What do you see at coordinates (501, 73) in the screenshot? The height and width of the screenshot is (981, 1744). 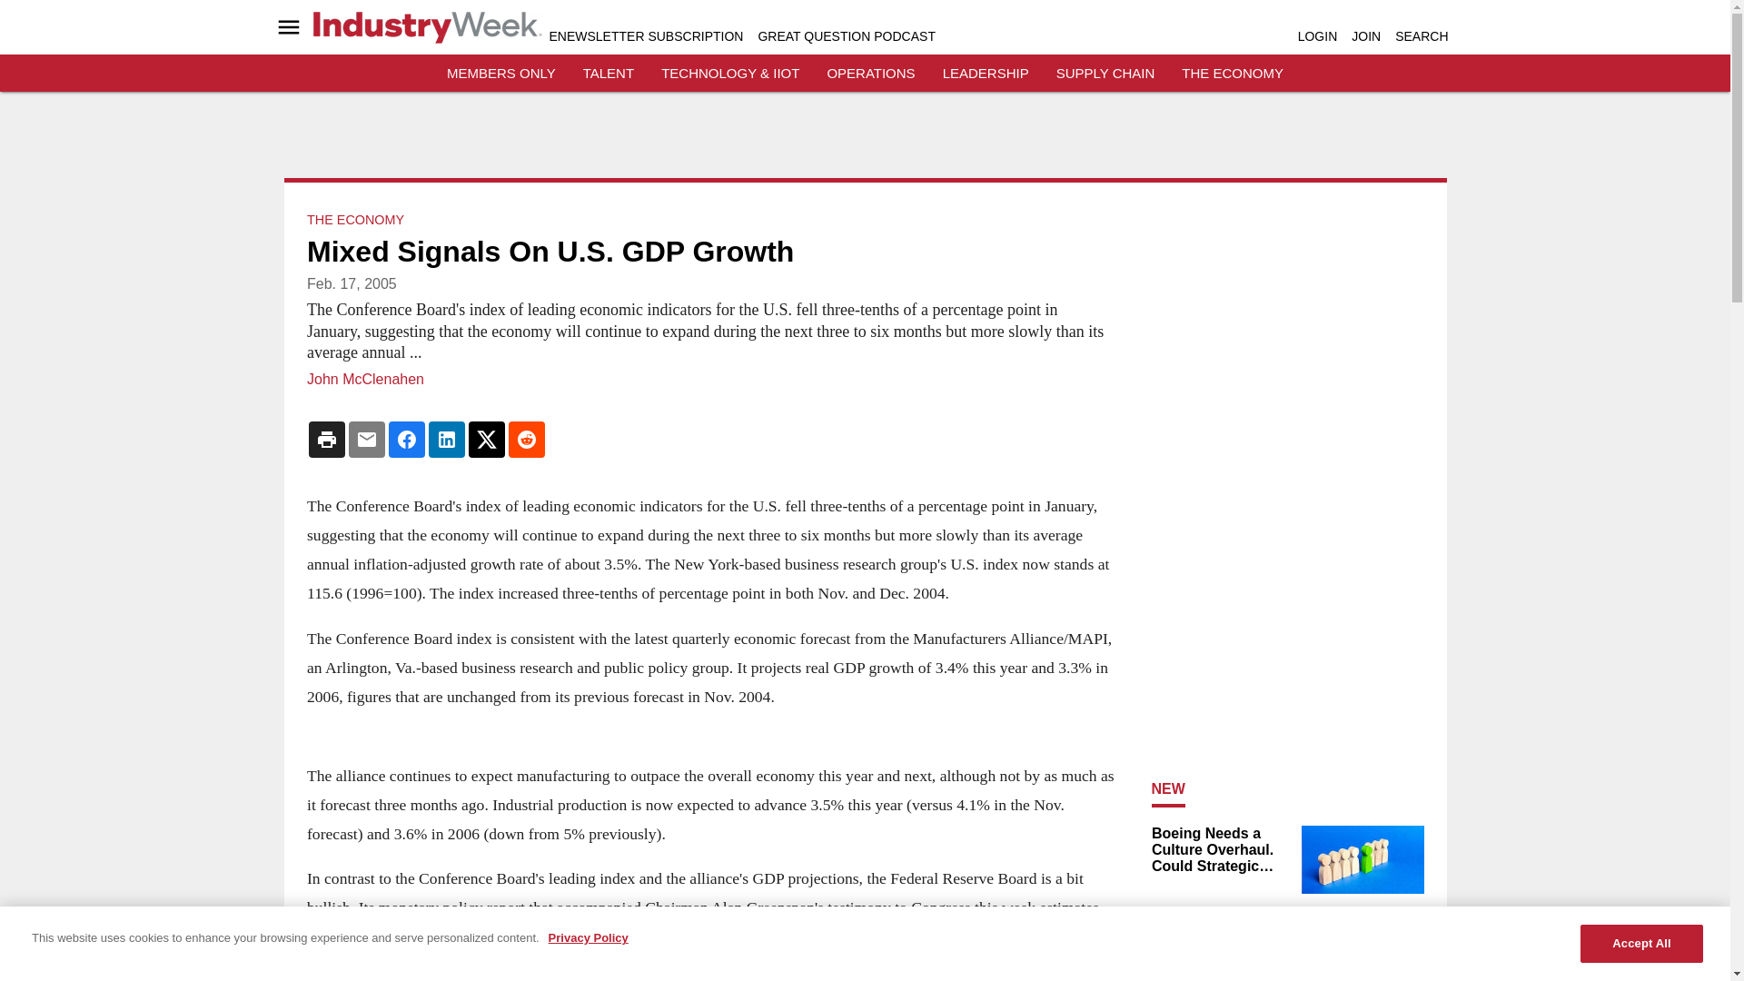 I see `MEMBERS ONLY` at bounding box center [501, 73].